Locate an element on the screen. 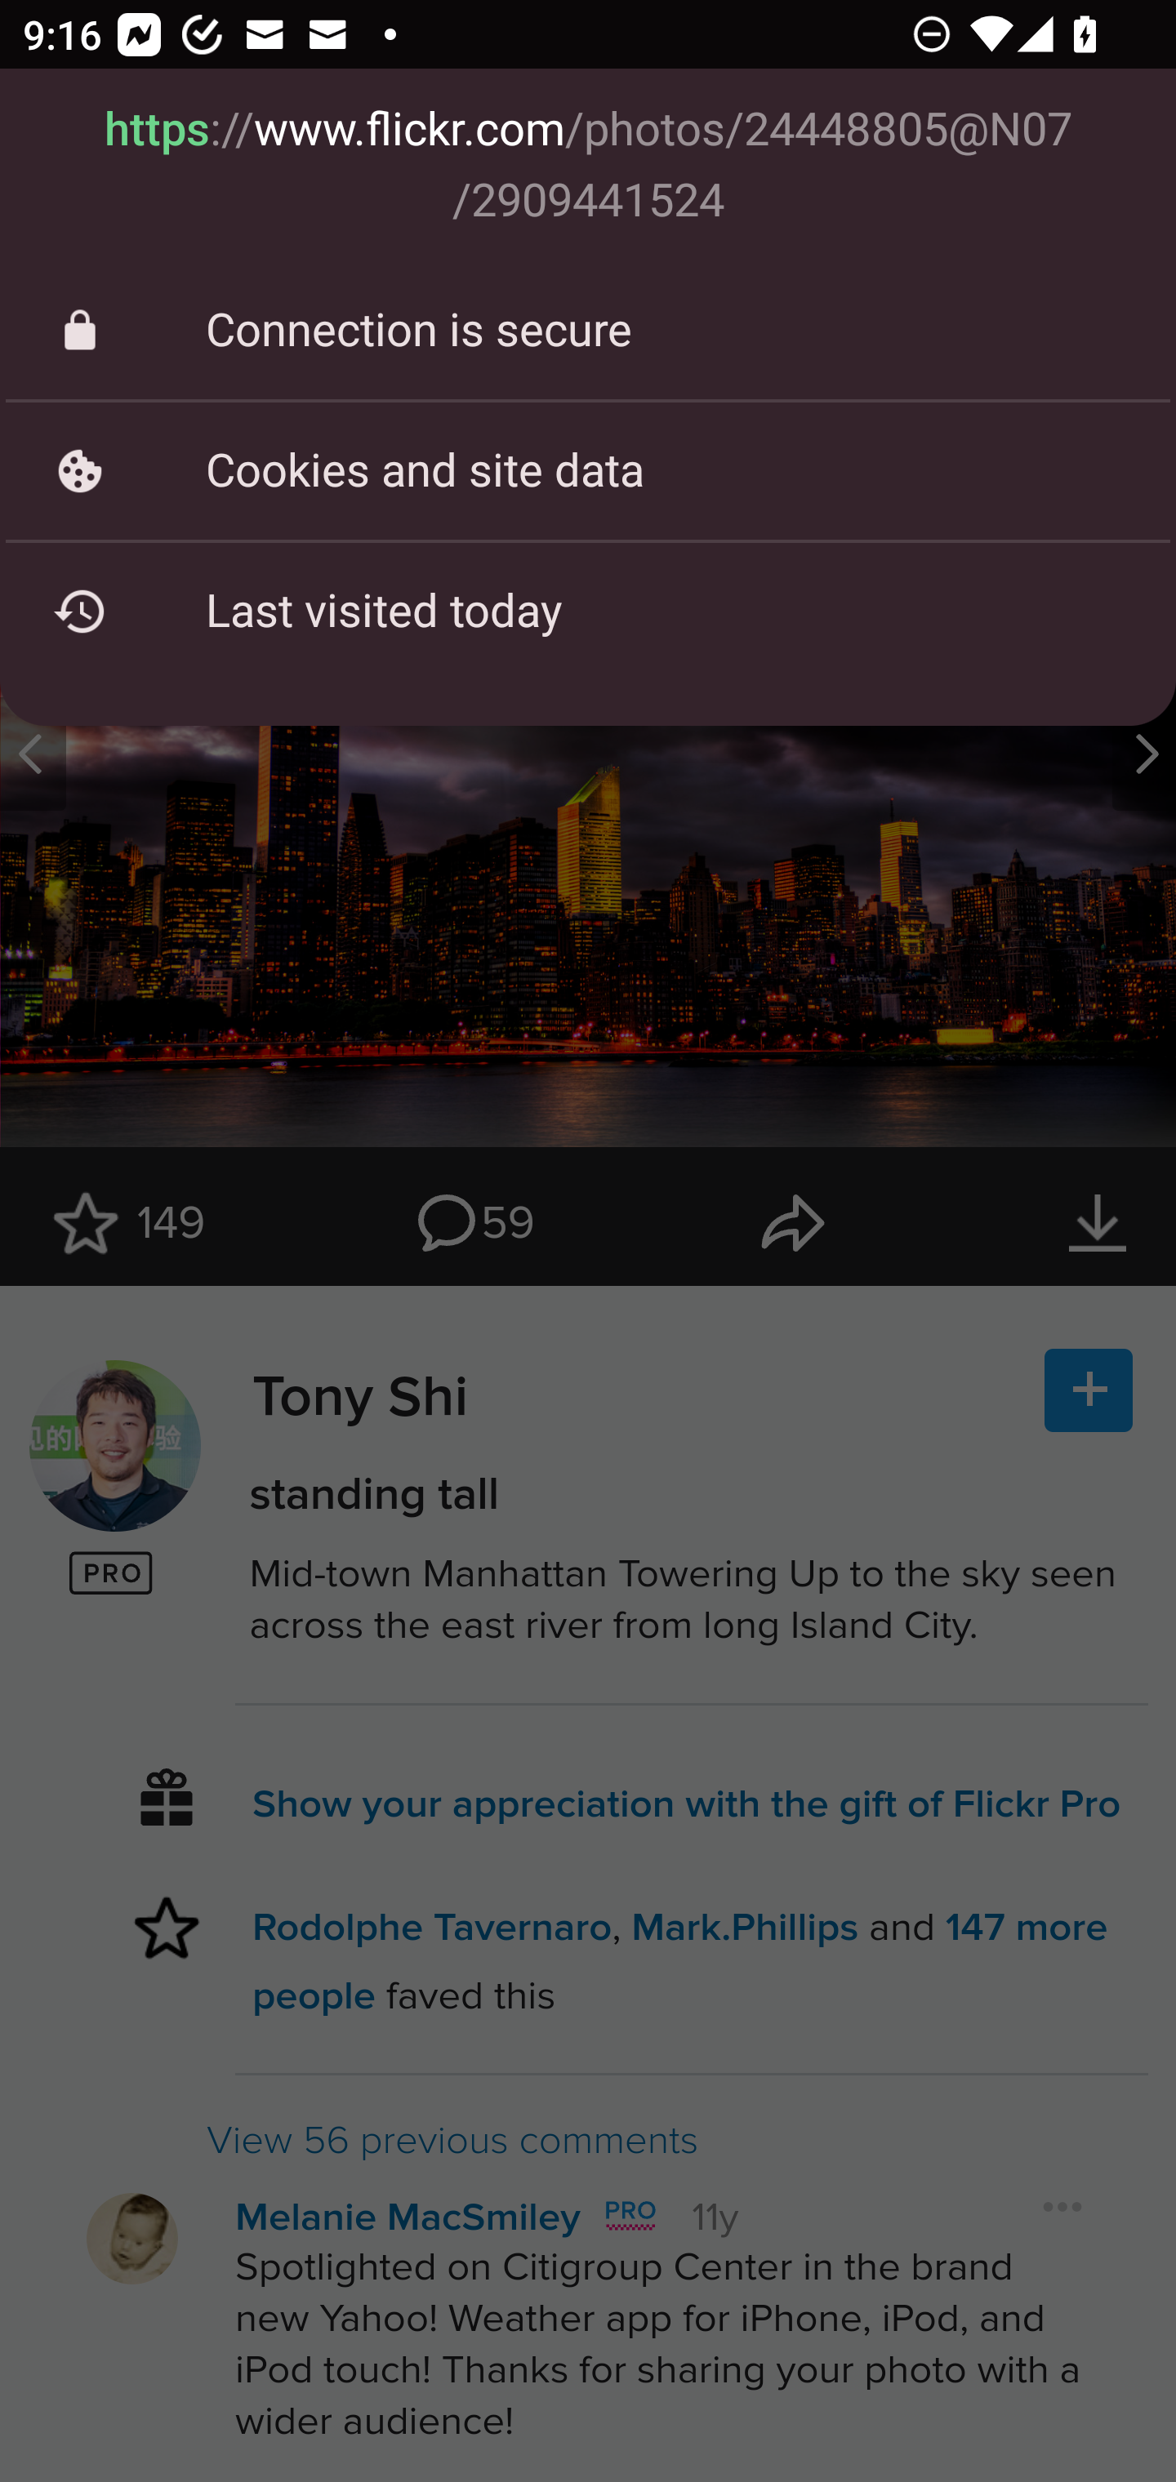 This screenshot has width=1176, height=2482. Cookies and site data is located at coordinates (588, 470).